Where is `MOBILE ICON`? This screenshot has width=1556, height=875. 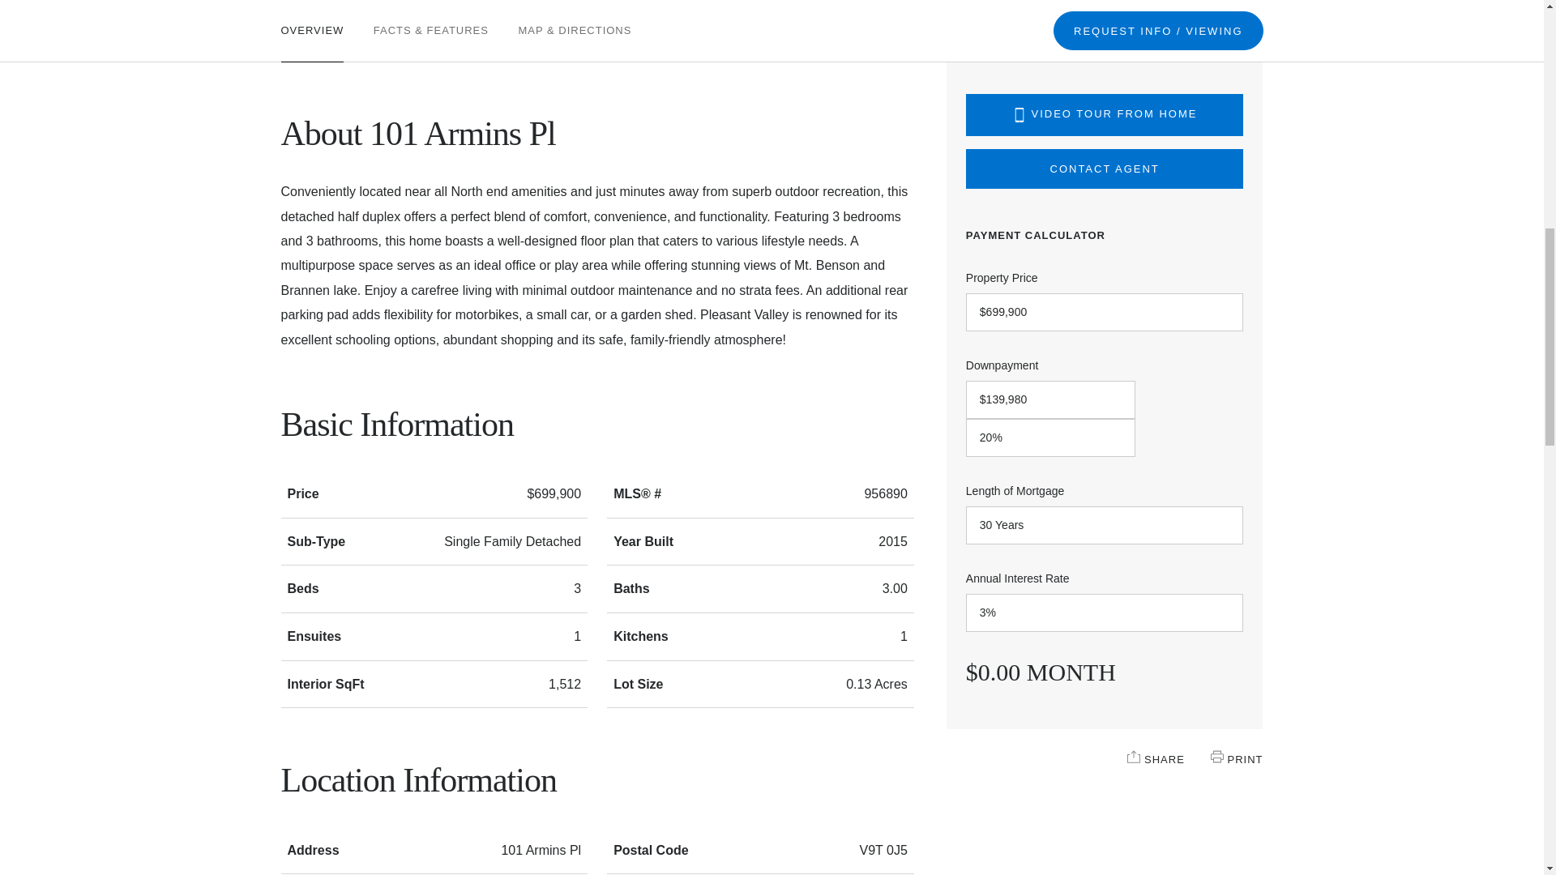
MOBILE ICON is located at coordinates (1020, 115).